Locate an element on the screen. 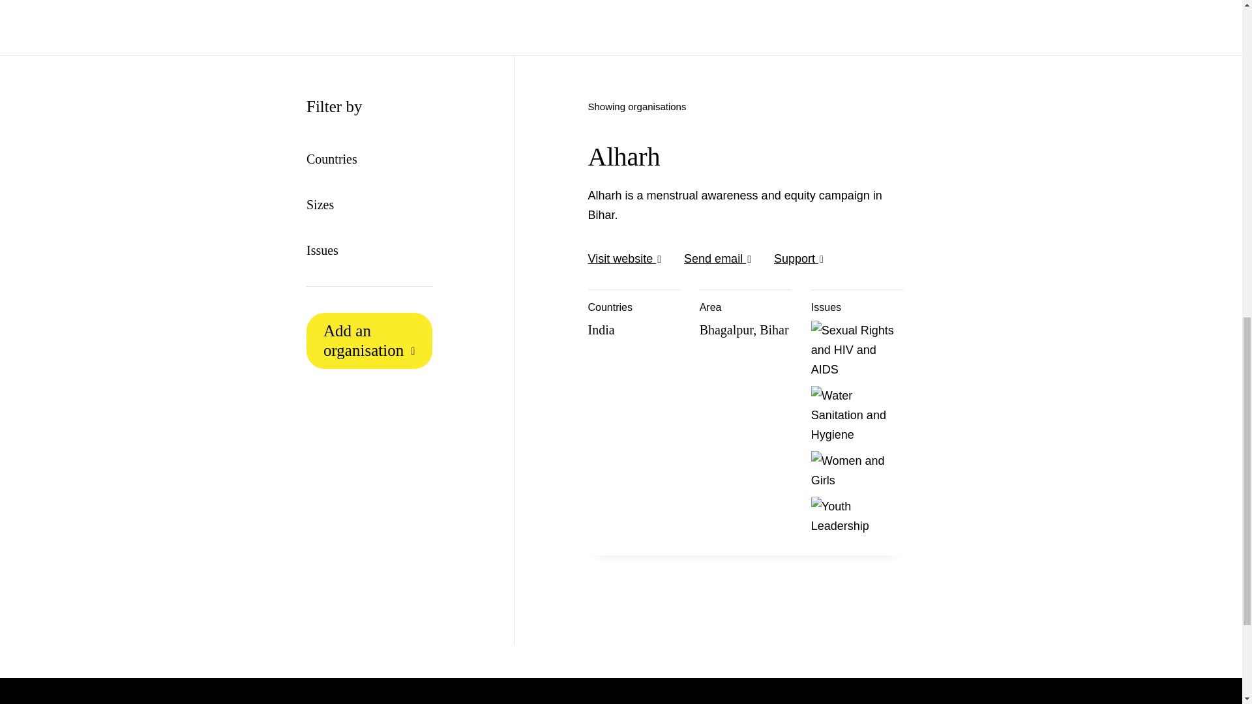 This screenshot has width=1252, height=704. Youth Leadership is located at coordinates (856, 516).